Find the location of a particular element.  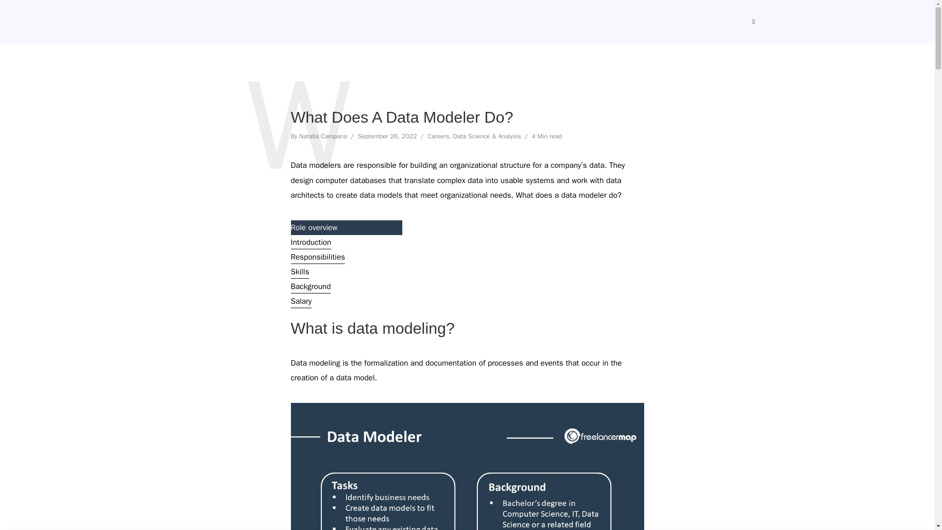

Salary is located at coordinates (301, 302).